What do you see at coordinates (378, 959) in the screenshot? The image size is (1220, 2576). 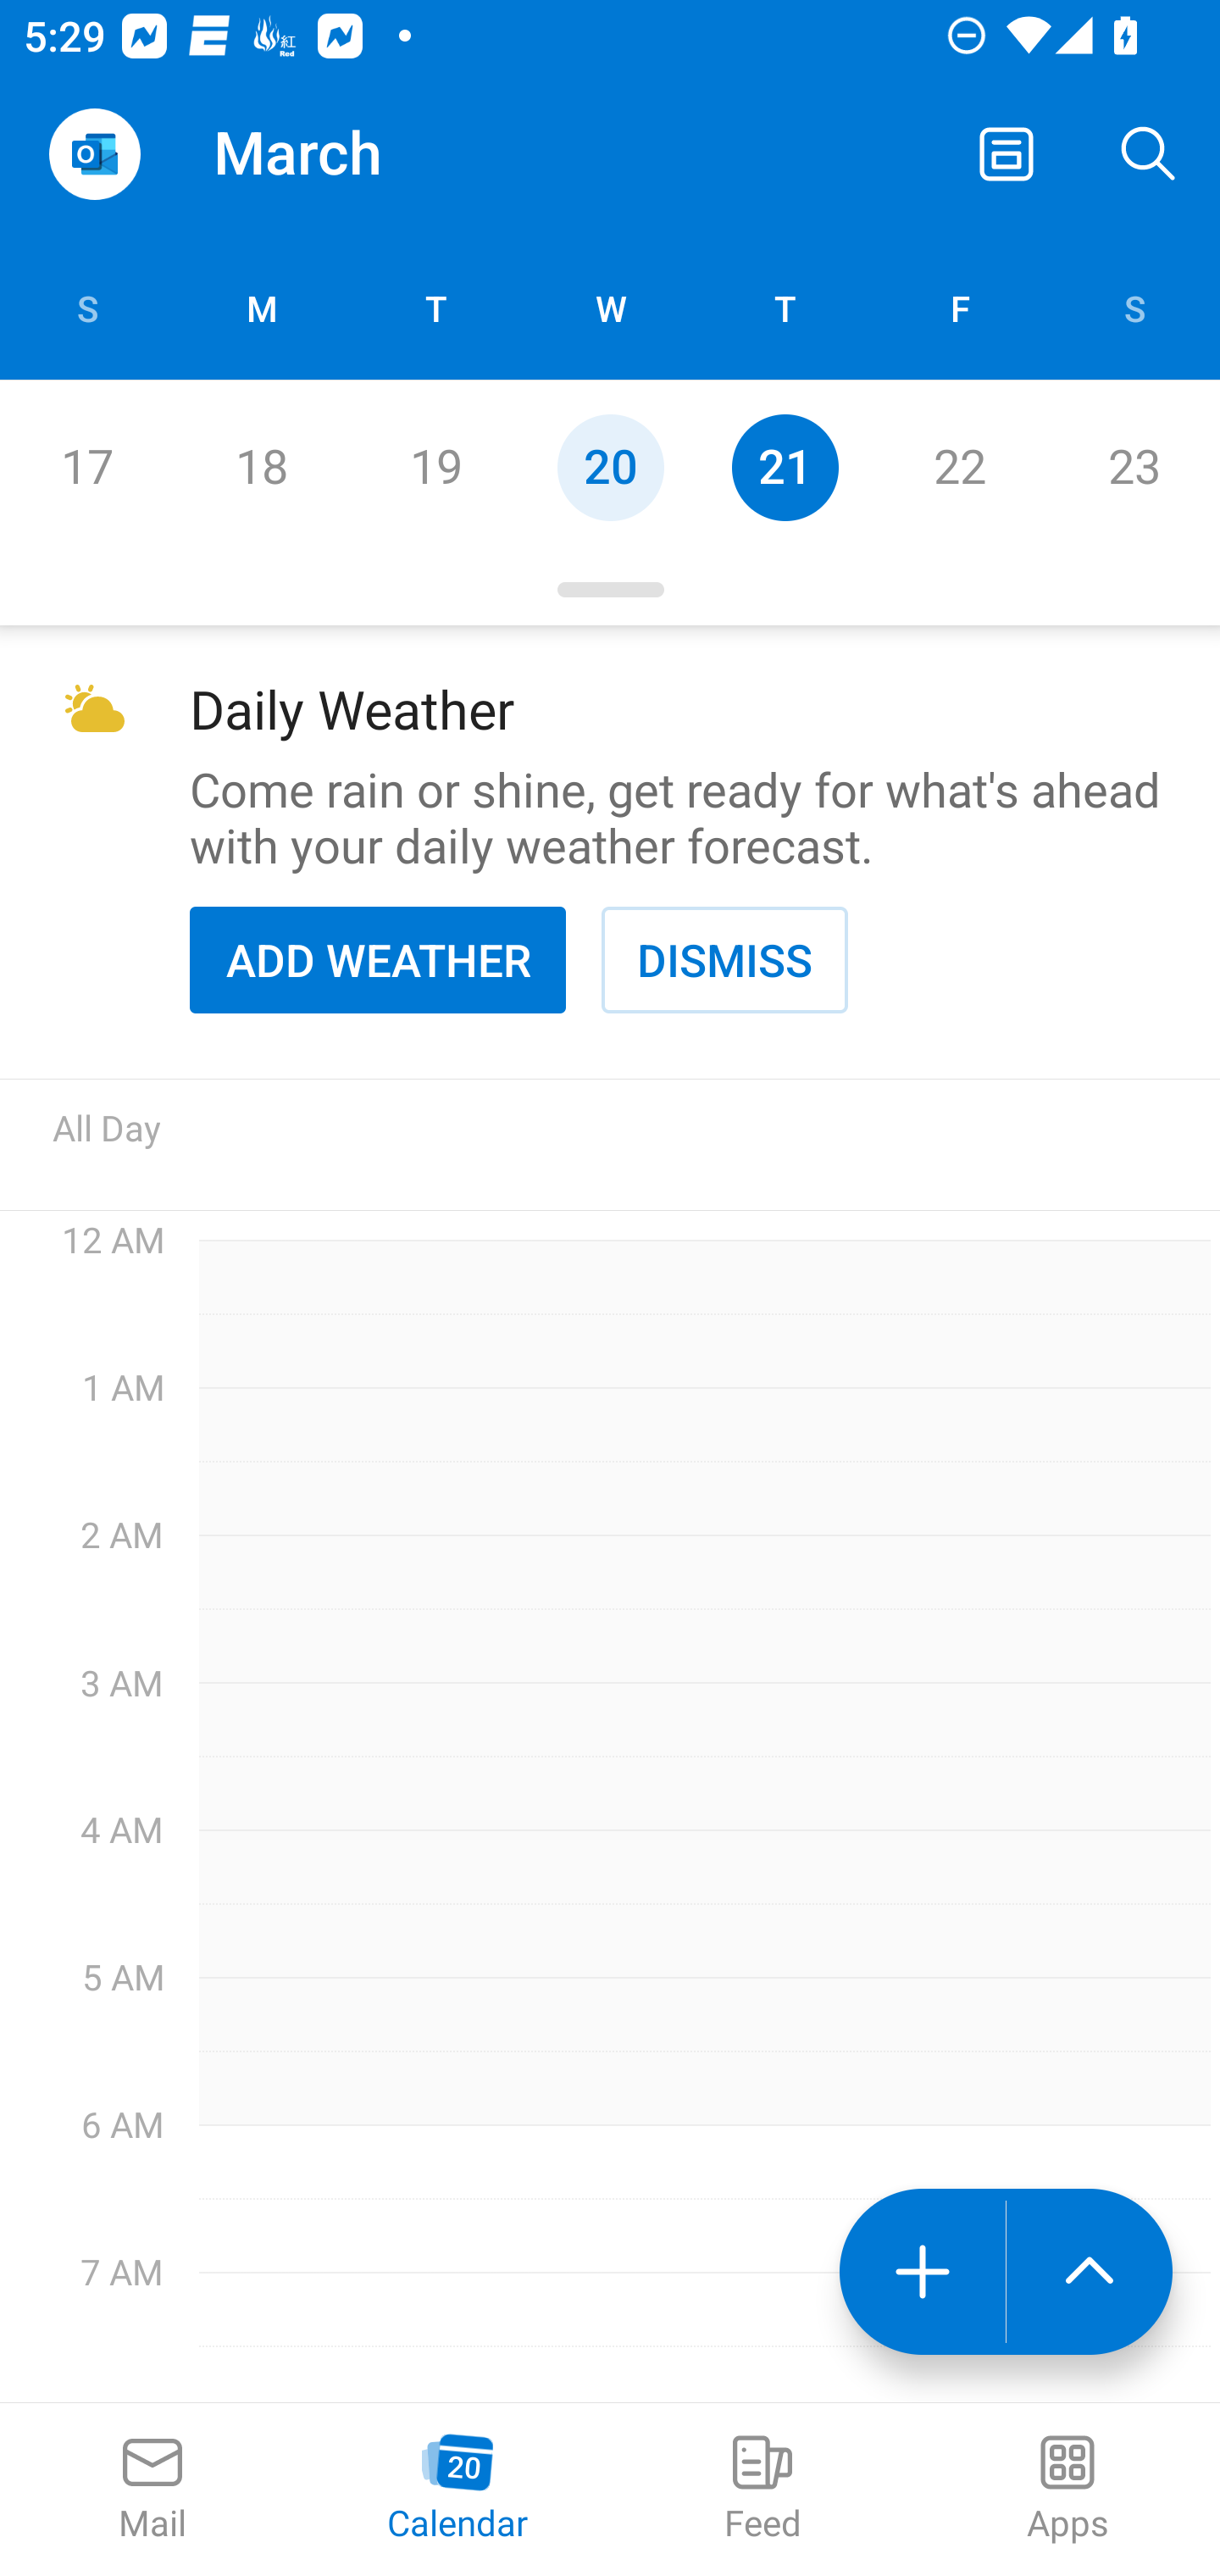 I see `ADD WEATHER` at bounding box center [378, 959].